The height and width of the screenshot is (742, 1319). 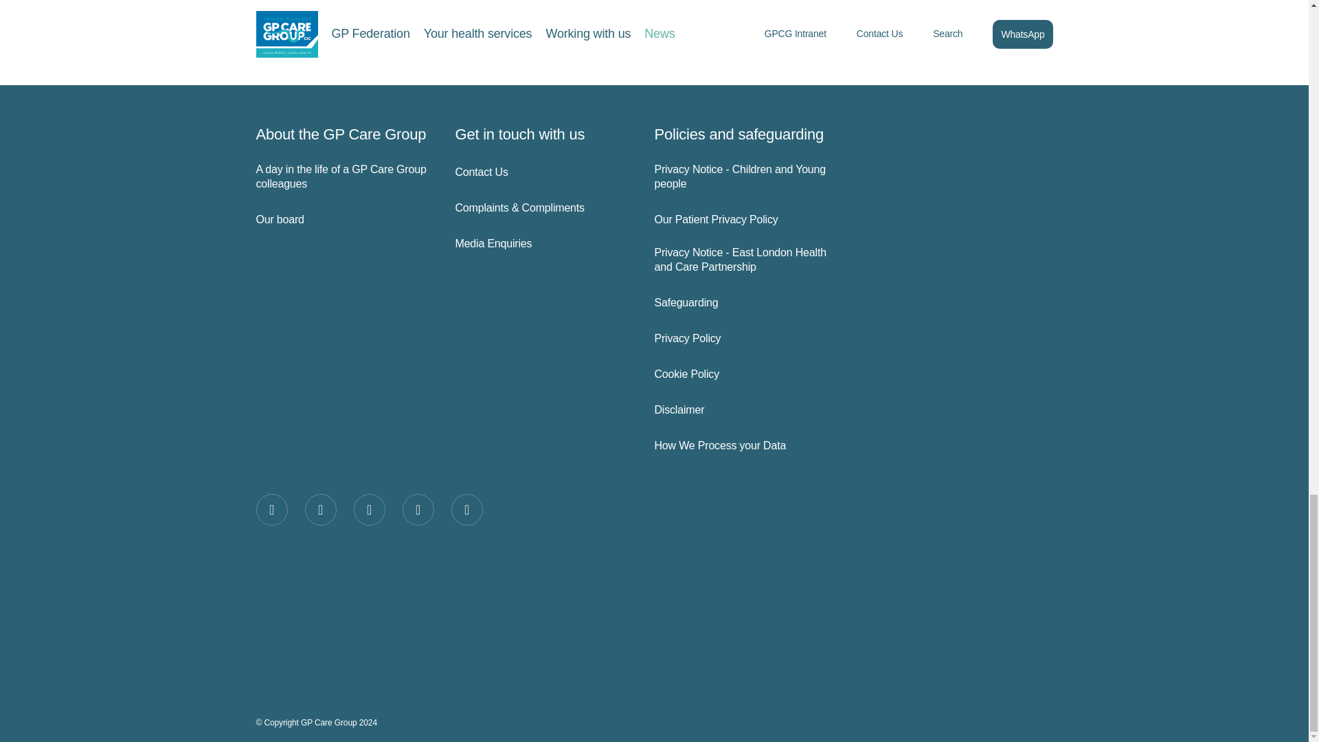 I want to click on Facebook, so click(x=271, y=510).